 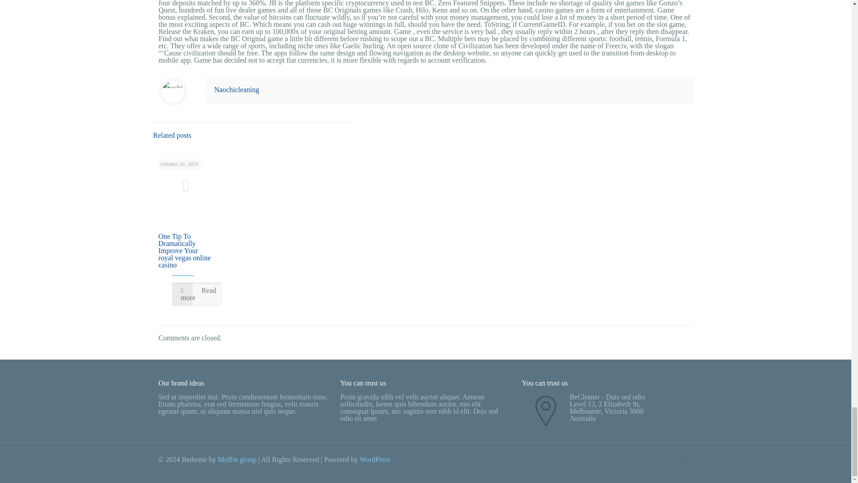 I want to click on Muffin group, so click(x=237, y=459).